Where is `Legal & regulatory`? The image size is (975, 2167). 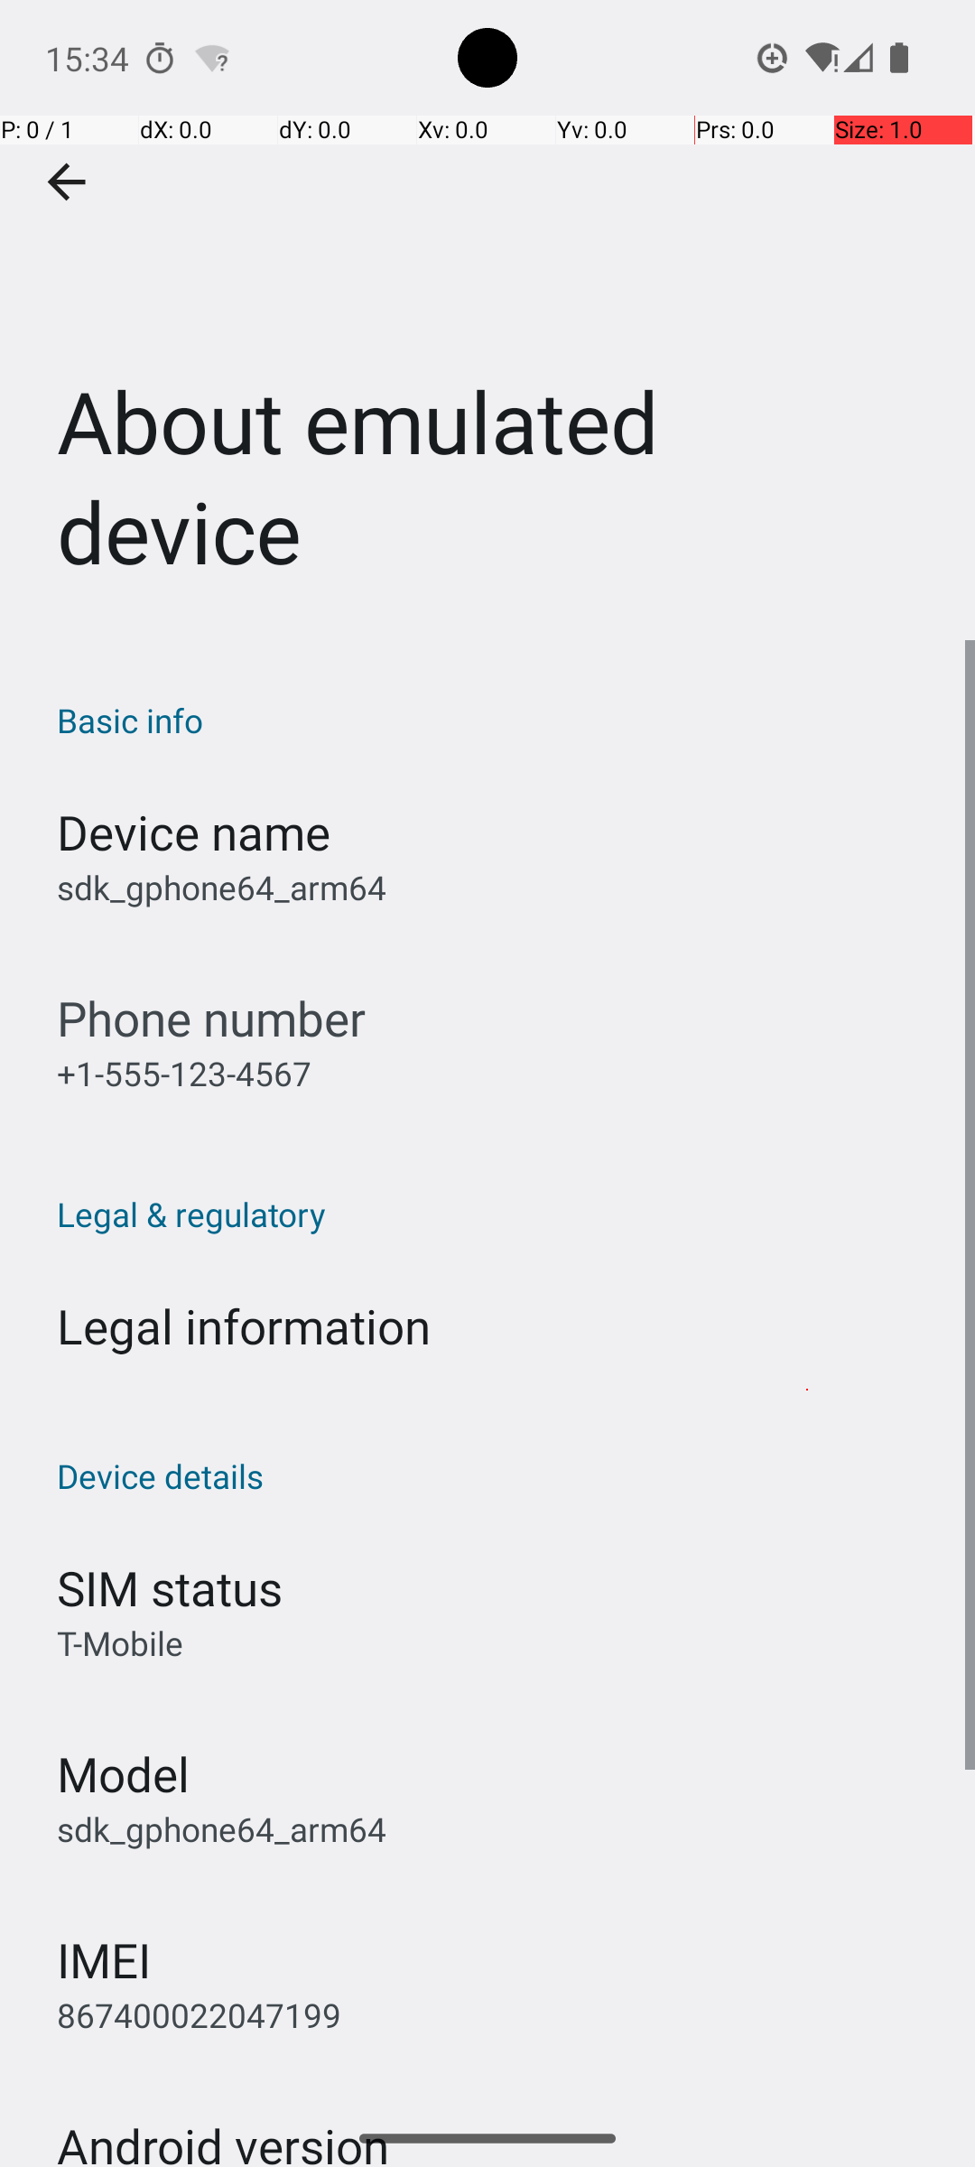 Legal & regulatory is located at coordinates (497, 1214).